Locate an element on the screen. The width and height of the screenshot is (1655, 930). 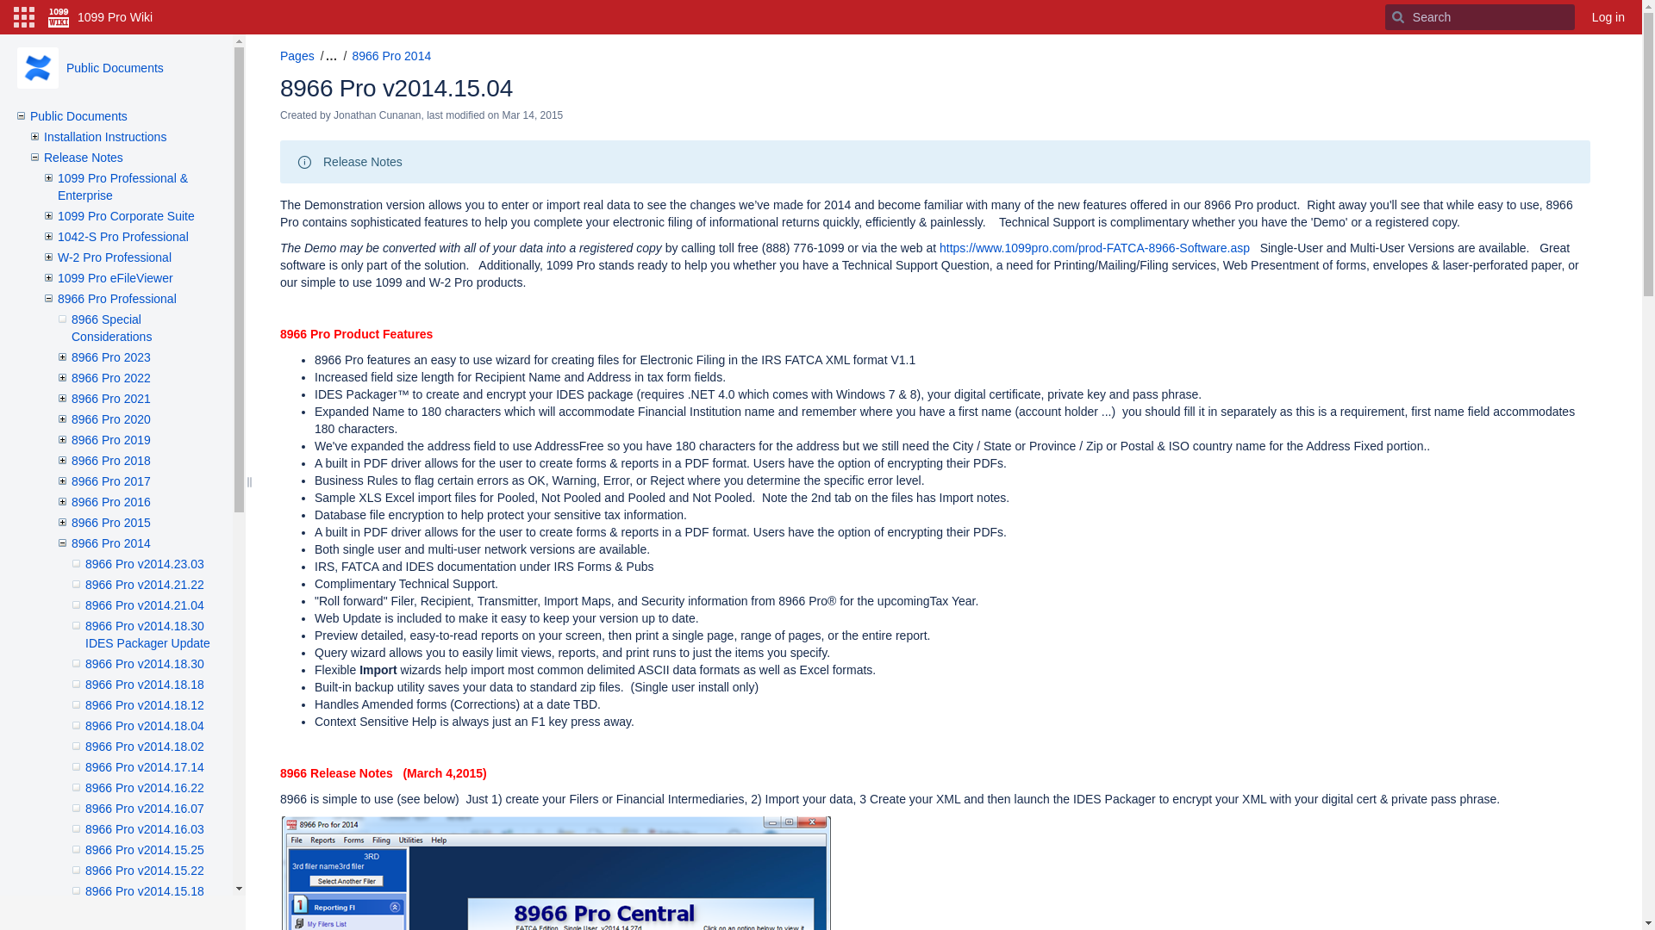
1099 Pro eFileViewer is located at coordinates (116, 278).